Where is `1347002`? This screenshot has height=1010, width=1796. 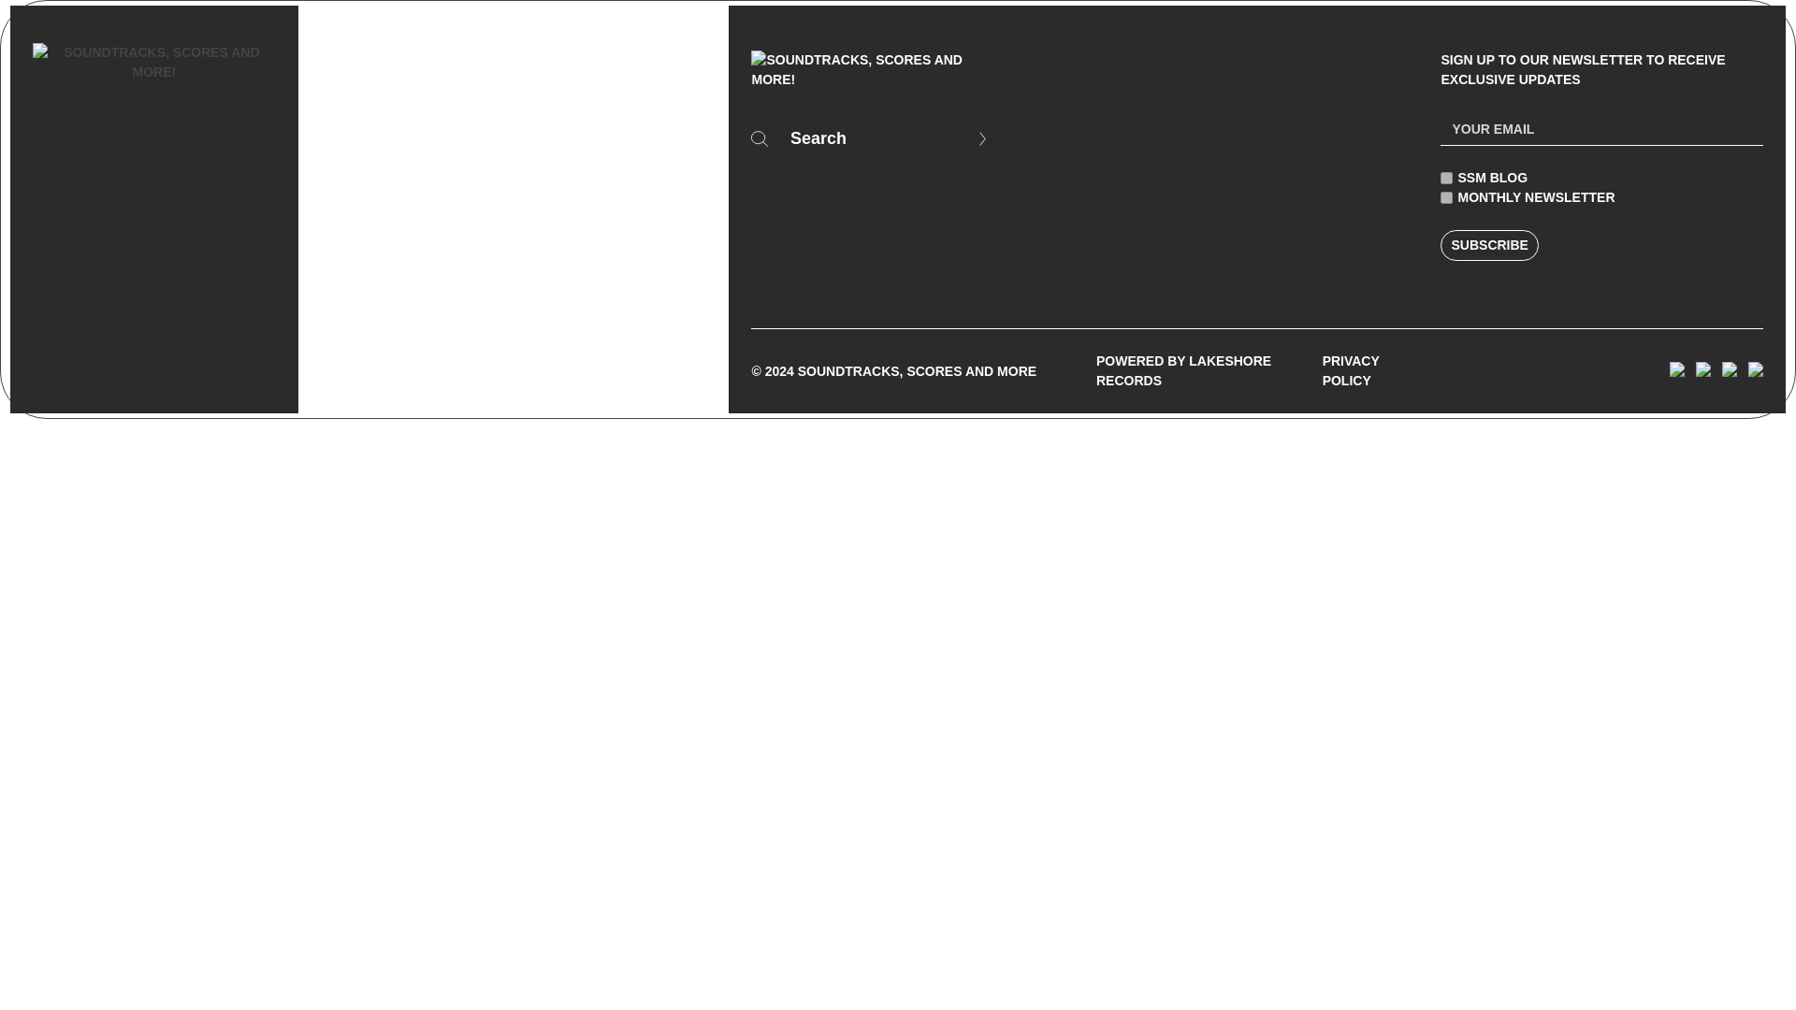 1347002 is located at coordinates (1446, 198).